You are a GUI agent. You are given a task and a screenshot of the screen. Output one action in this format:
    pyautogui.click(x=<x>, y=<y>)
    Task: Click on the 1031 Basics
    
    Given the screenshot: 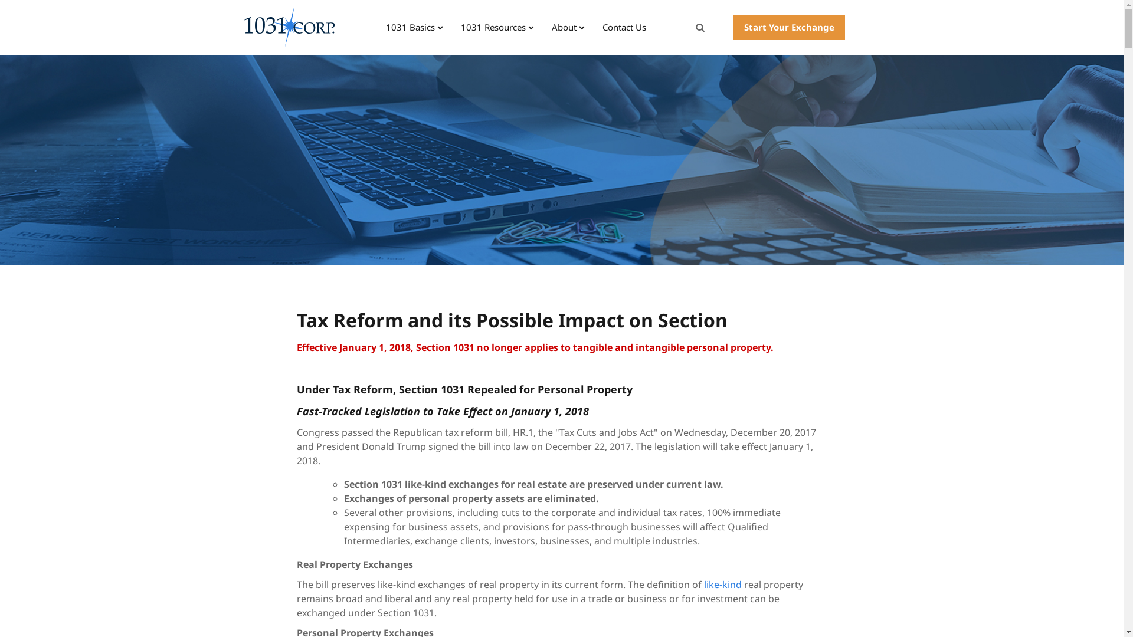 What is the action you would take?
    pyautogui.click(x=414, y=27)
    